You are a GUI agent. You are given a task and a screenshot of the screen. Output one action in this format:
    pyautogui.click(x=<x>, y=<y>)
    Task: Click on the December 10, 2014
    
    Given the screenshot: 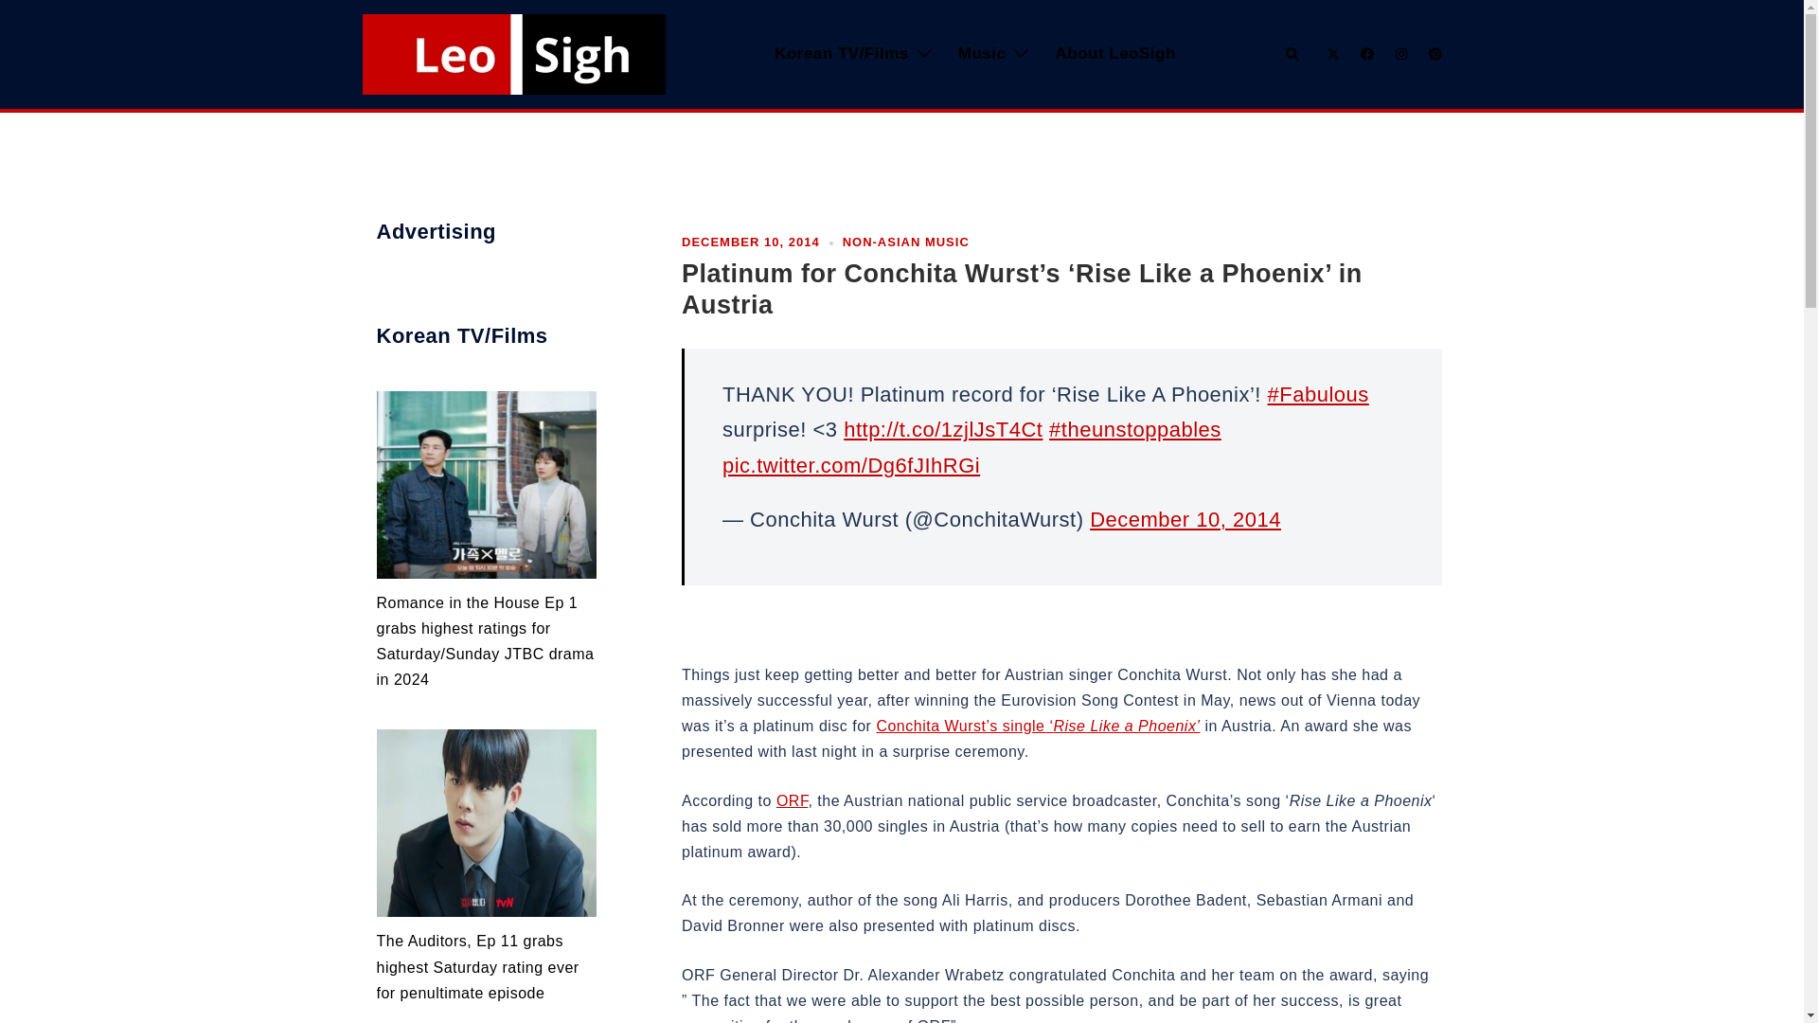 What is the action you would take?
    pyautogui.click(x=1185, y=519)
    